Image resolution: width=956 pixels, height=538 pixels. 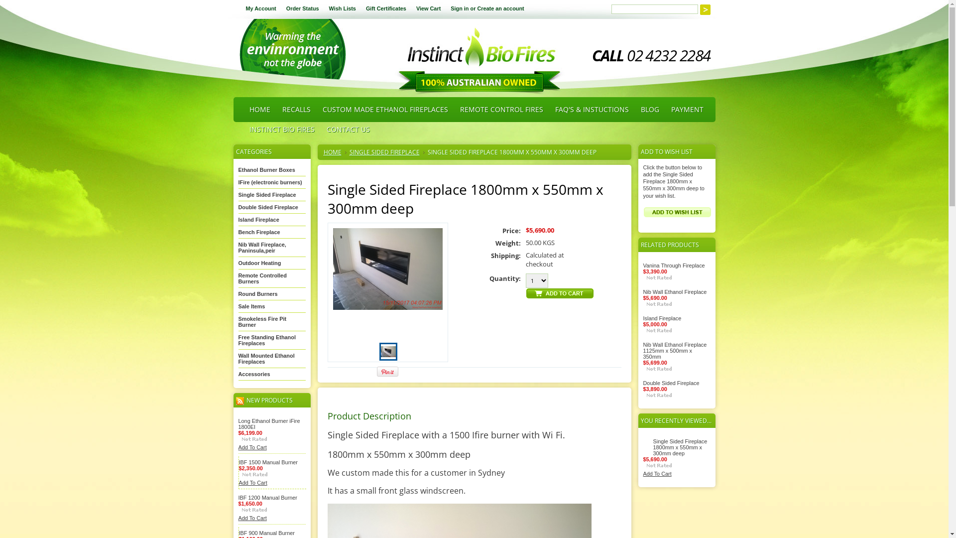 I want to click on Add To Cart, so click(x=252, y=447).